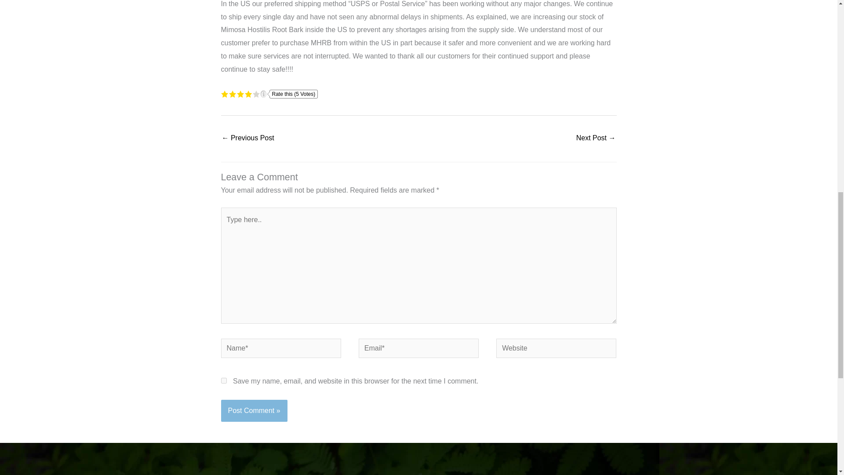 This screenshot has height=475, width=844. I want to click on yes, so click(223, 380).